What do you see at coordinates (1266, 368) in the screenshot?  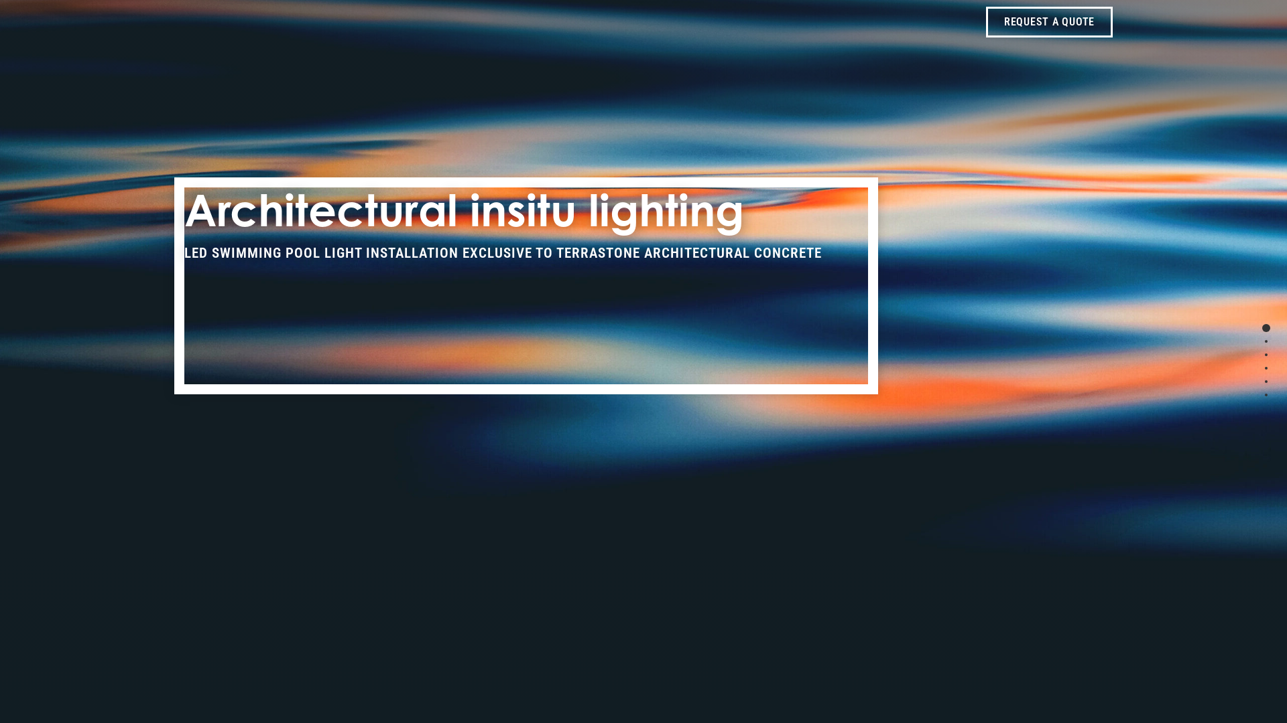 I see `Section 4` at bounding box center [1266, 368].